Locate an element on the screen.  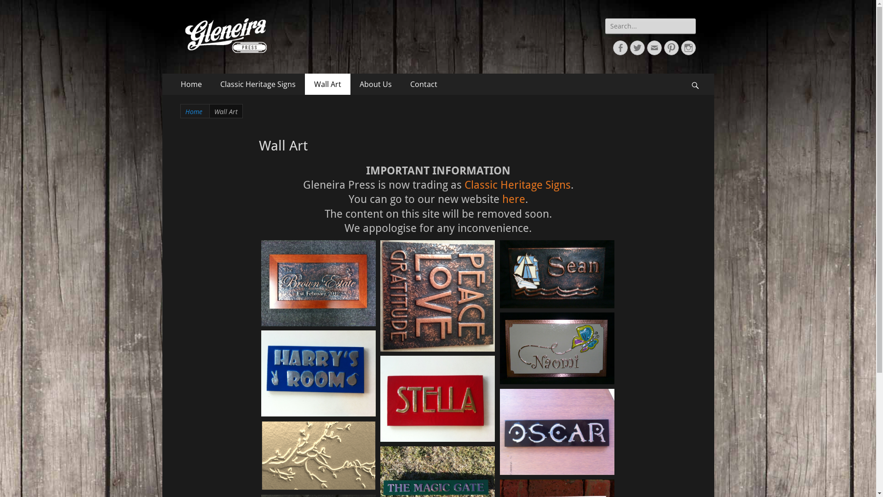
Peace Love Gratitude Wall Art 180x180 is located at coordinates (437, 296).